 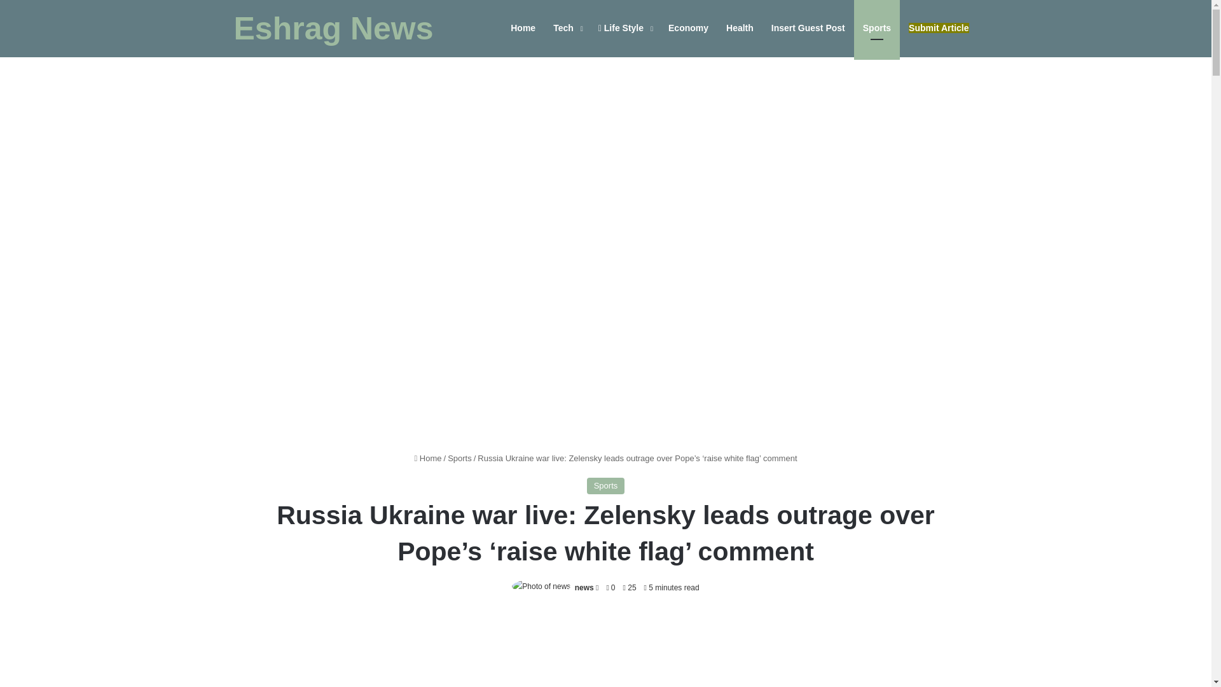 I want to click on Eshrag News, so click(x=333, y=29).